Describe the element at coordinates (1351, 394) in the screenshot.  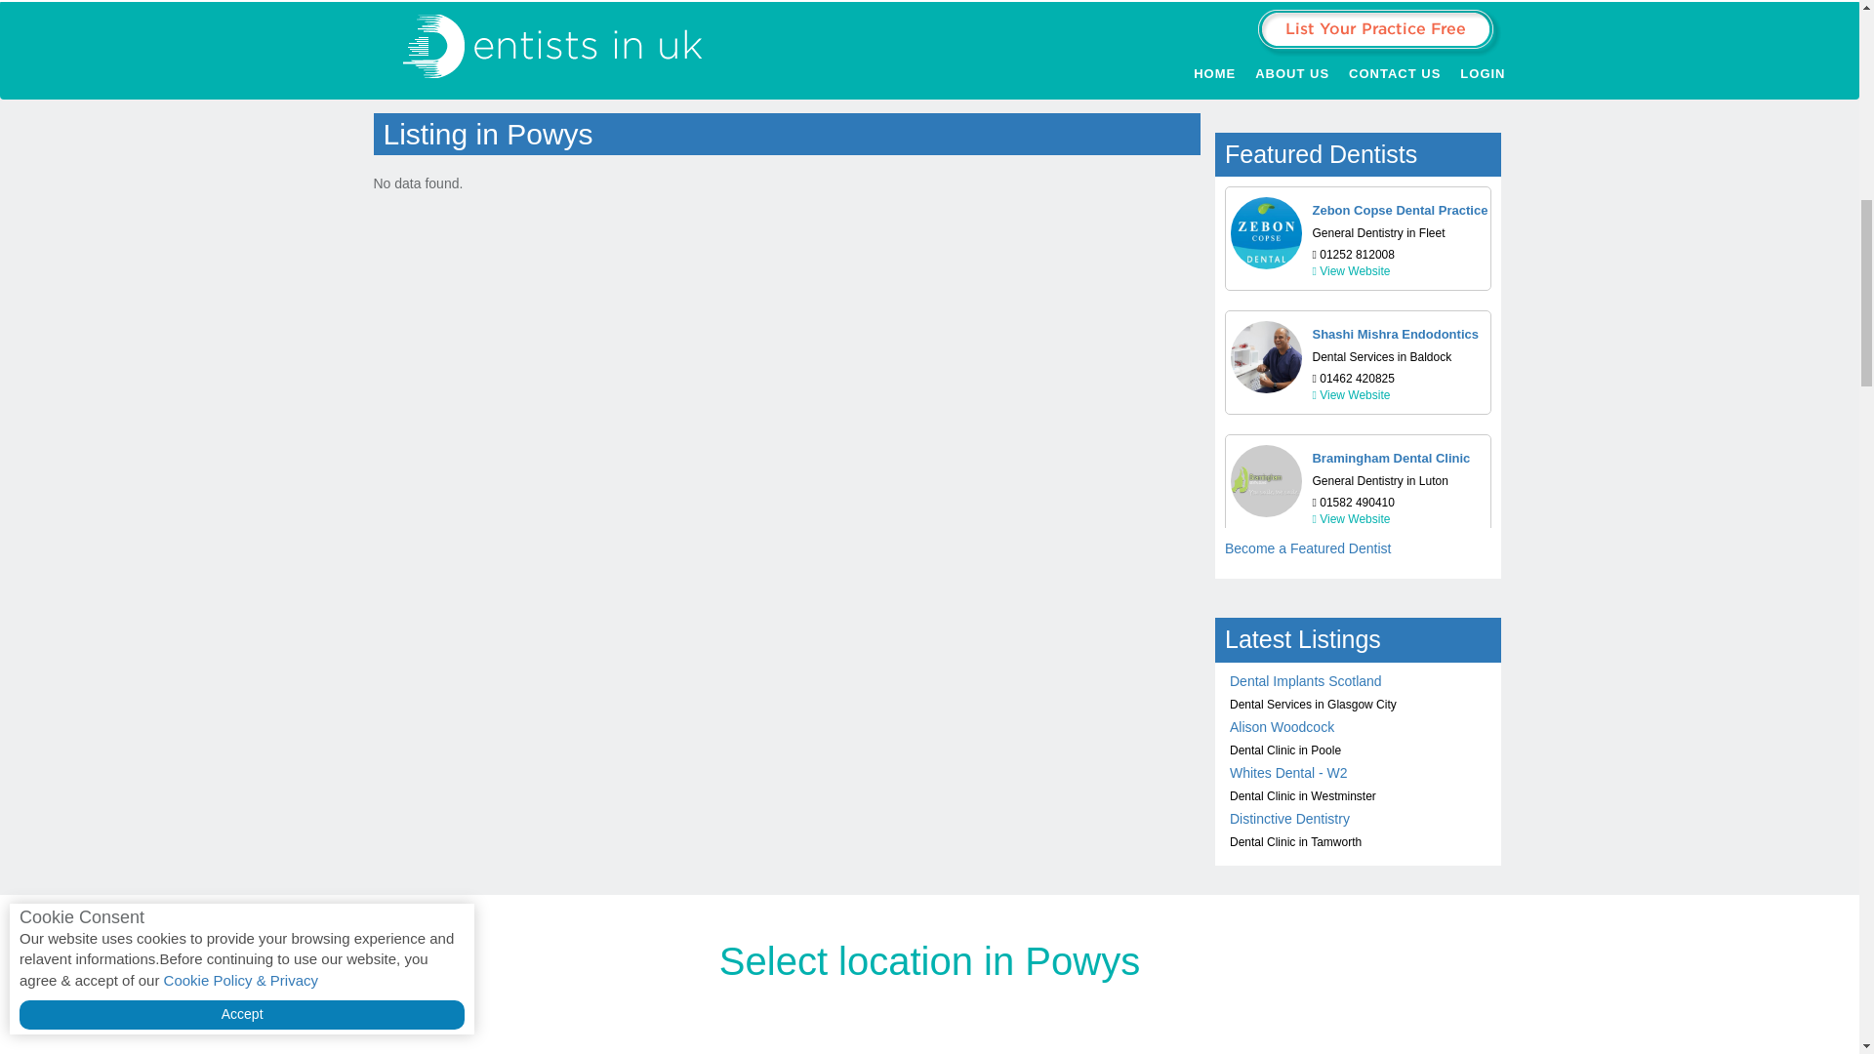
I see `View Website` at that location.